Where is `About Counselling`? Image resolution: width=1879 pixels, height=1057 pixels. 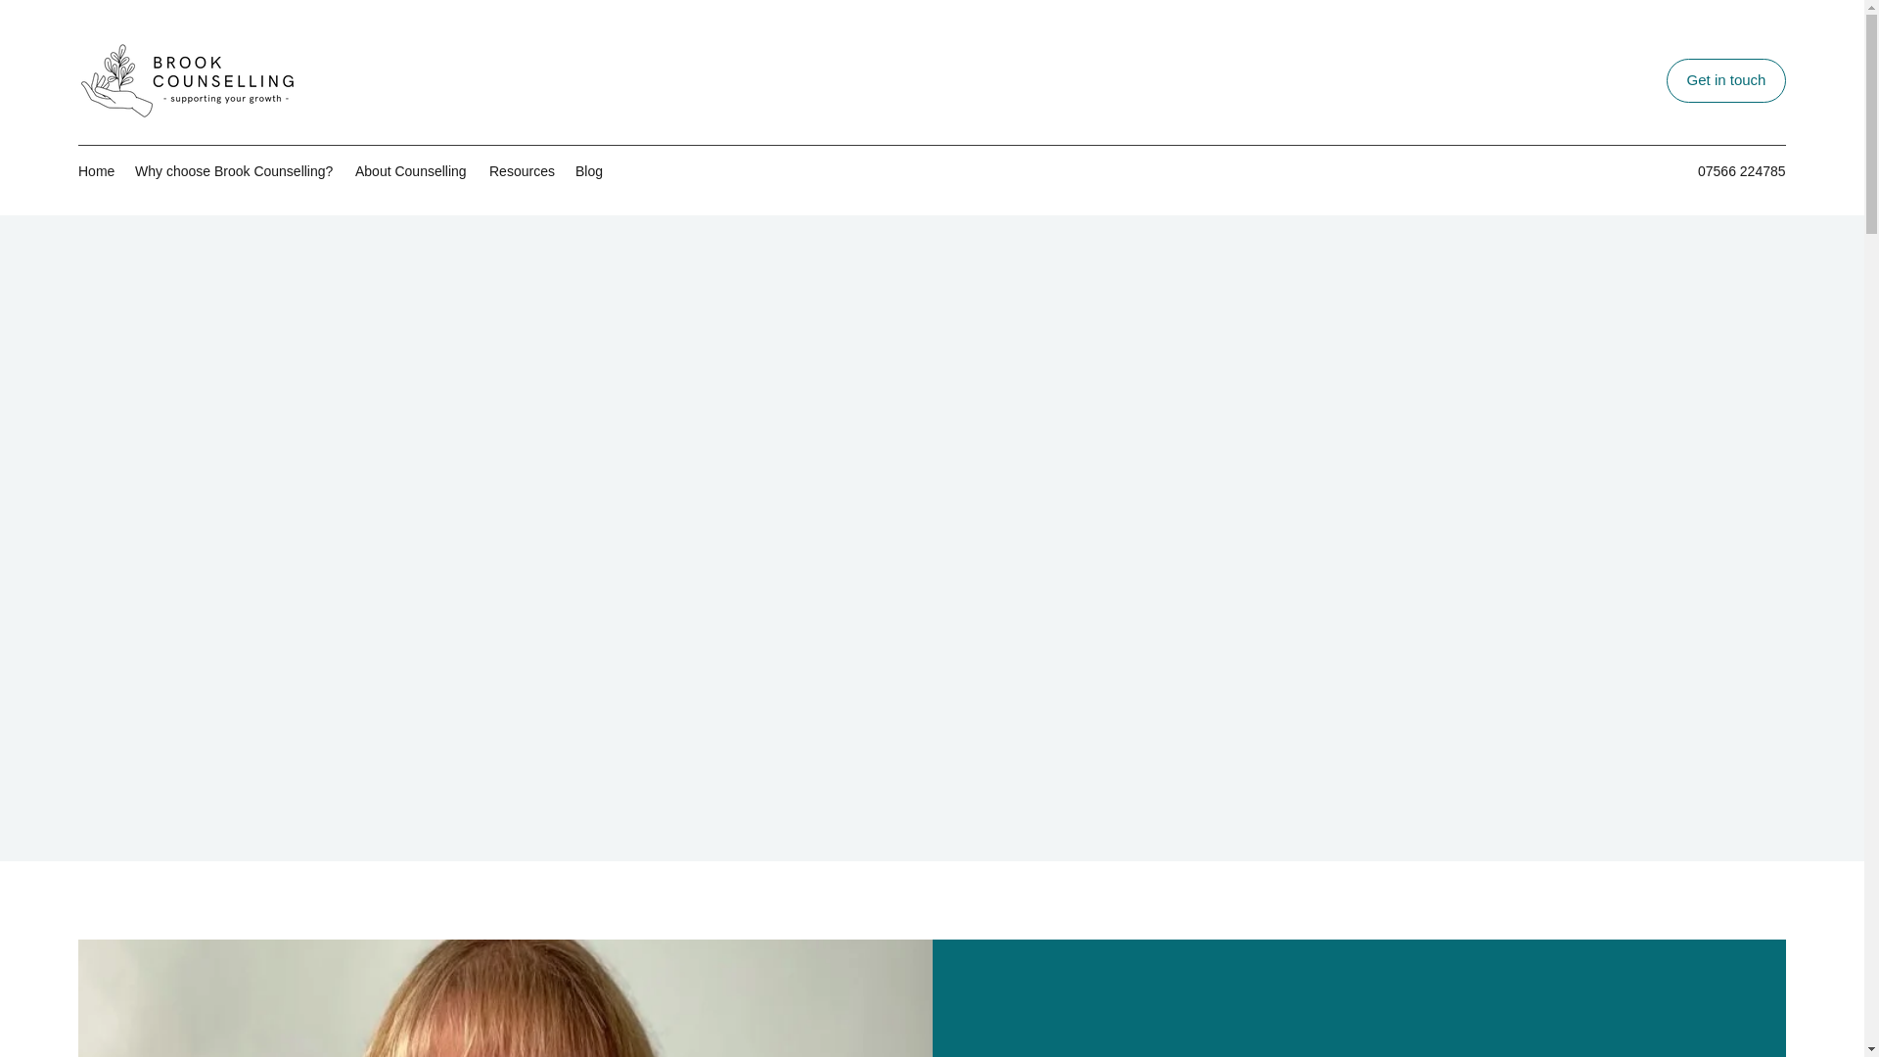 About Counselling is located at coordinates (412, 170).